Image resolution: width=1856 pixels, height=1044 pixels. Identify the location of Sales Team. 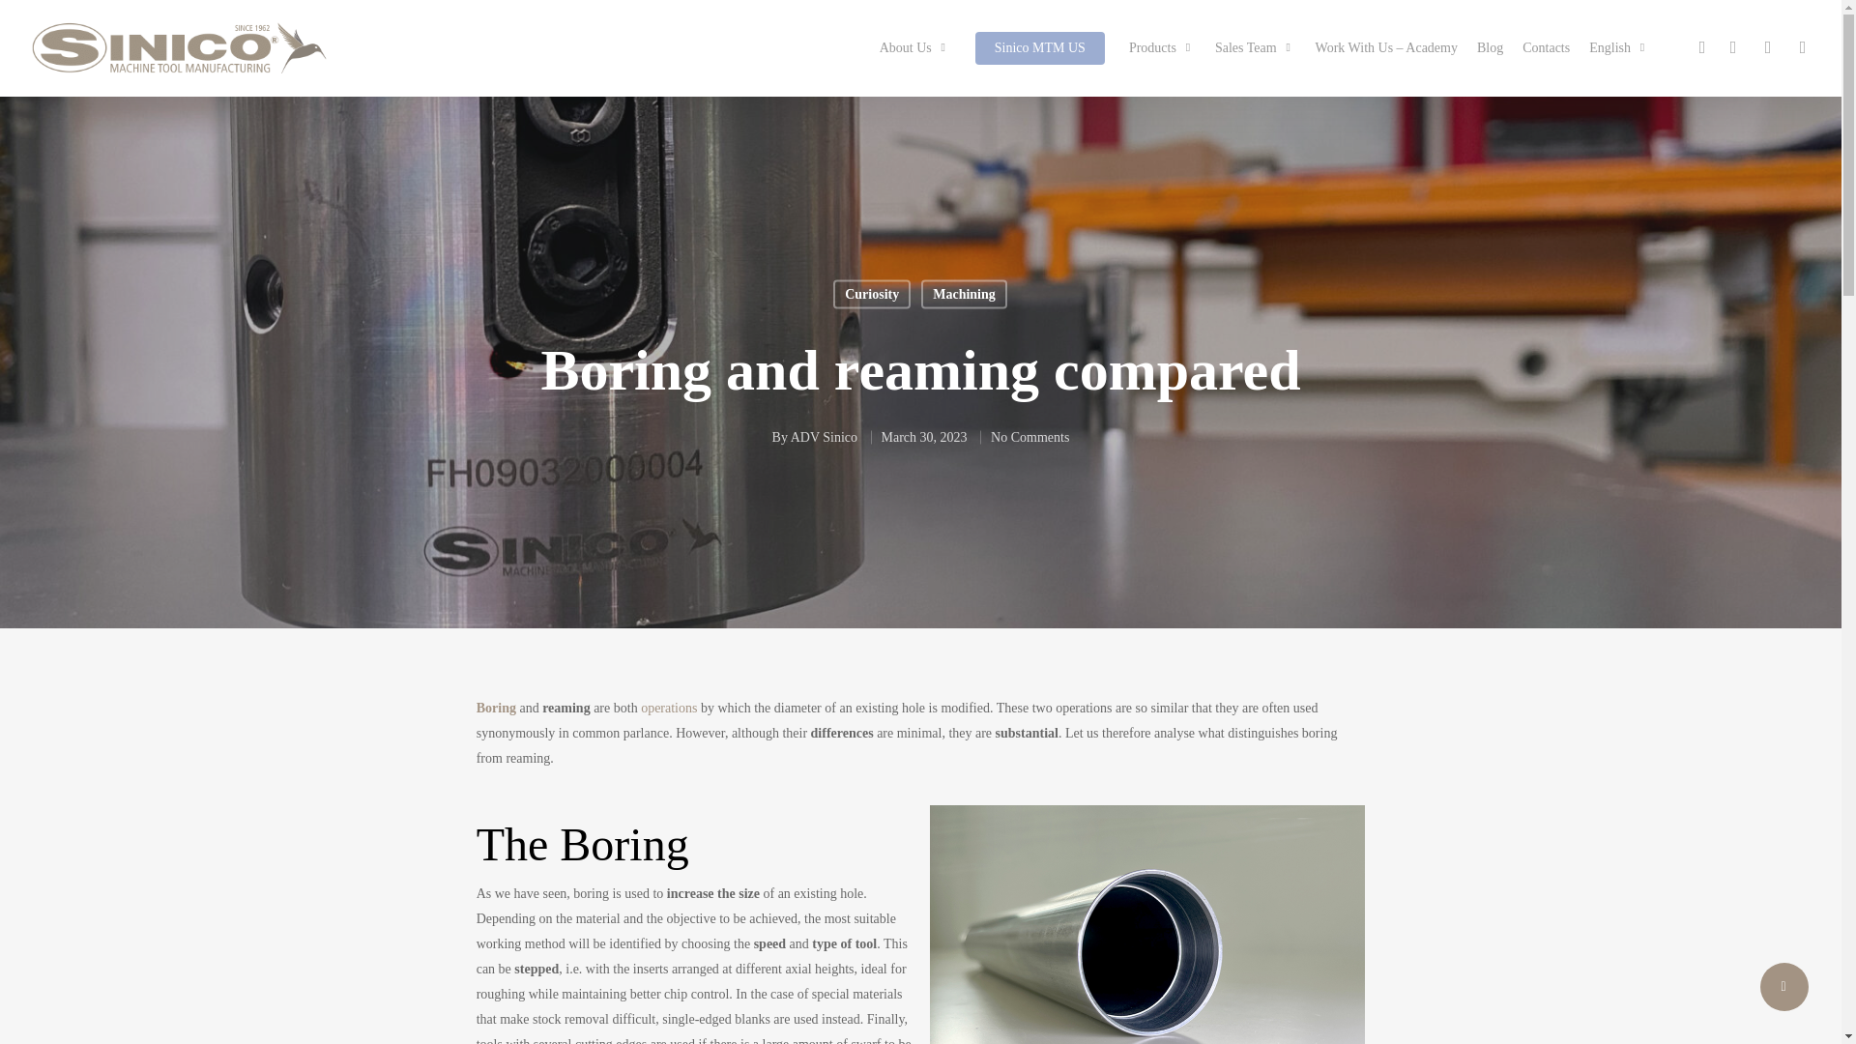
(1255, 48).